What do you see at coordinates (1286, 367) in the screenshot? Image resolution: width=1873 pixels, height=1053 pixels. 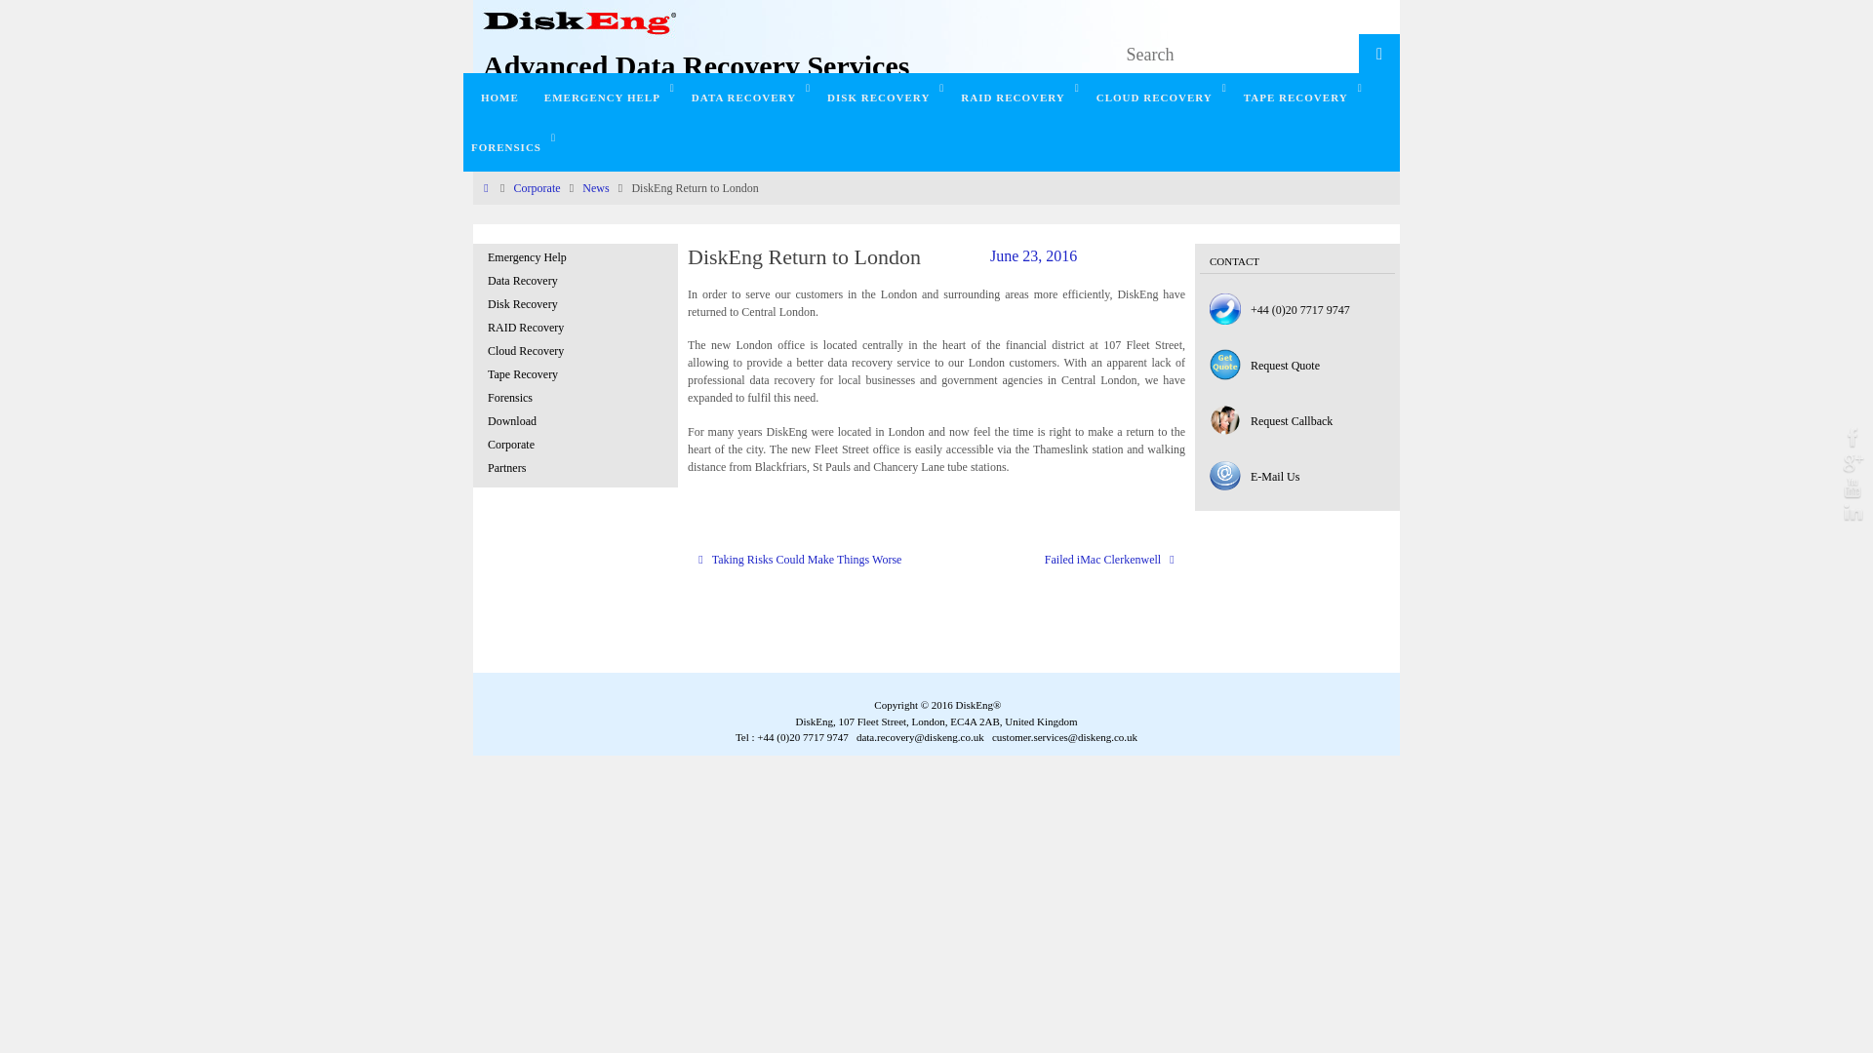 I see `Get Data Recovery Quote` at bounding box center [1286, 367].